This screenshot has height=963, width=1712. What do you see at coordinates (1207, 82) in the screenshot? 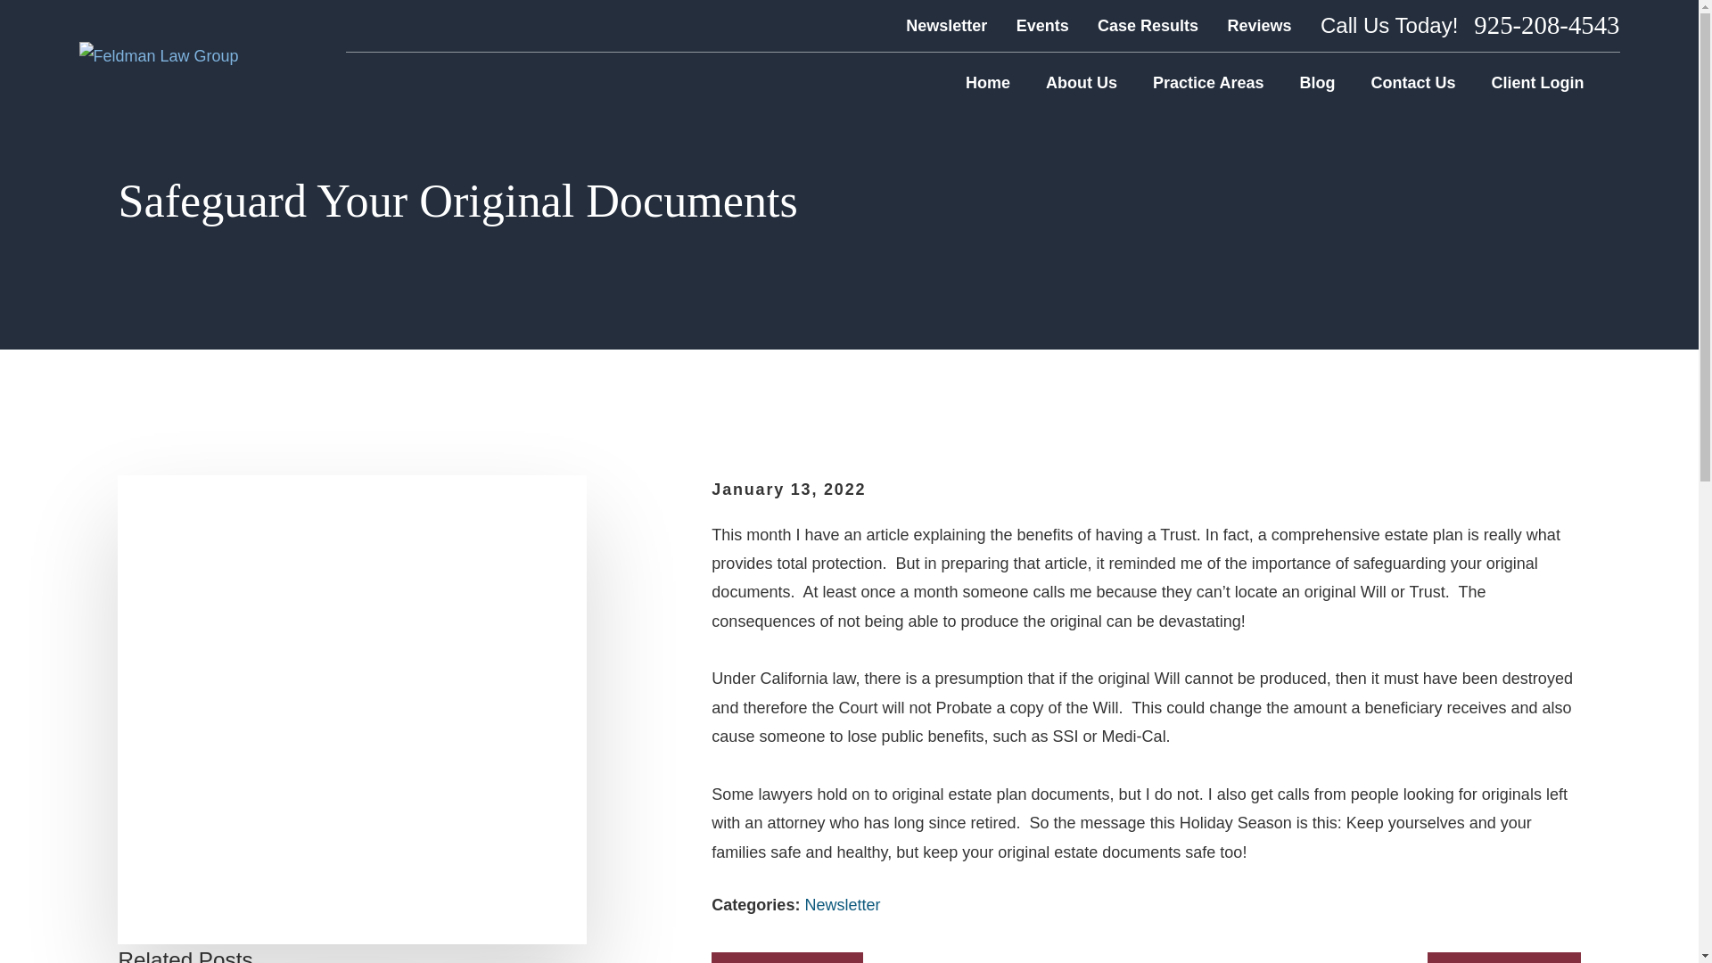
I see `Practice Areas` at bounding box center [1207, 82].